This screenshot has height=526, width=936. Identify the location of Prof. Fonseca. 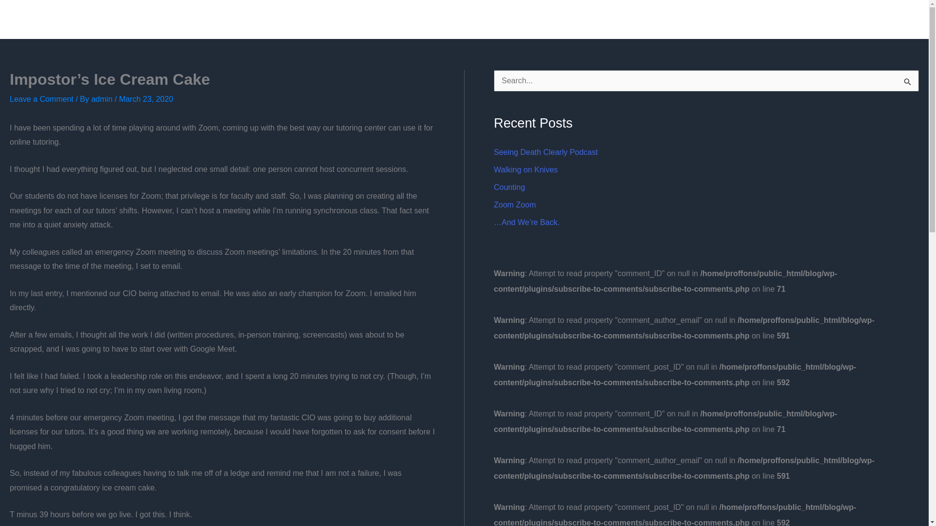
(40, 19).